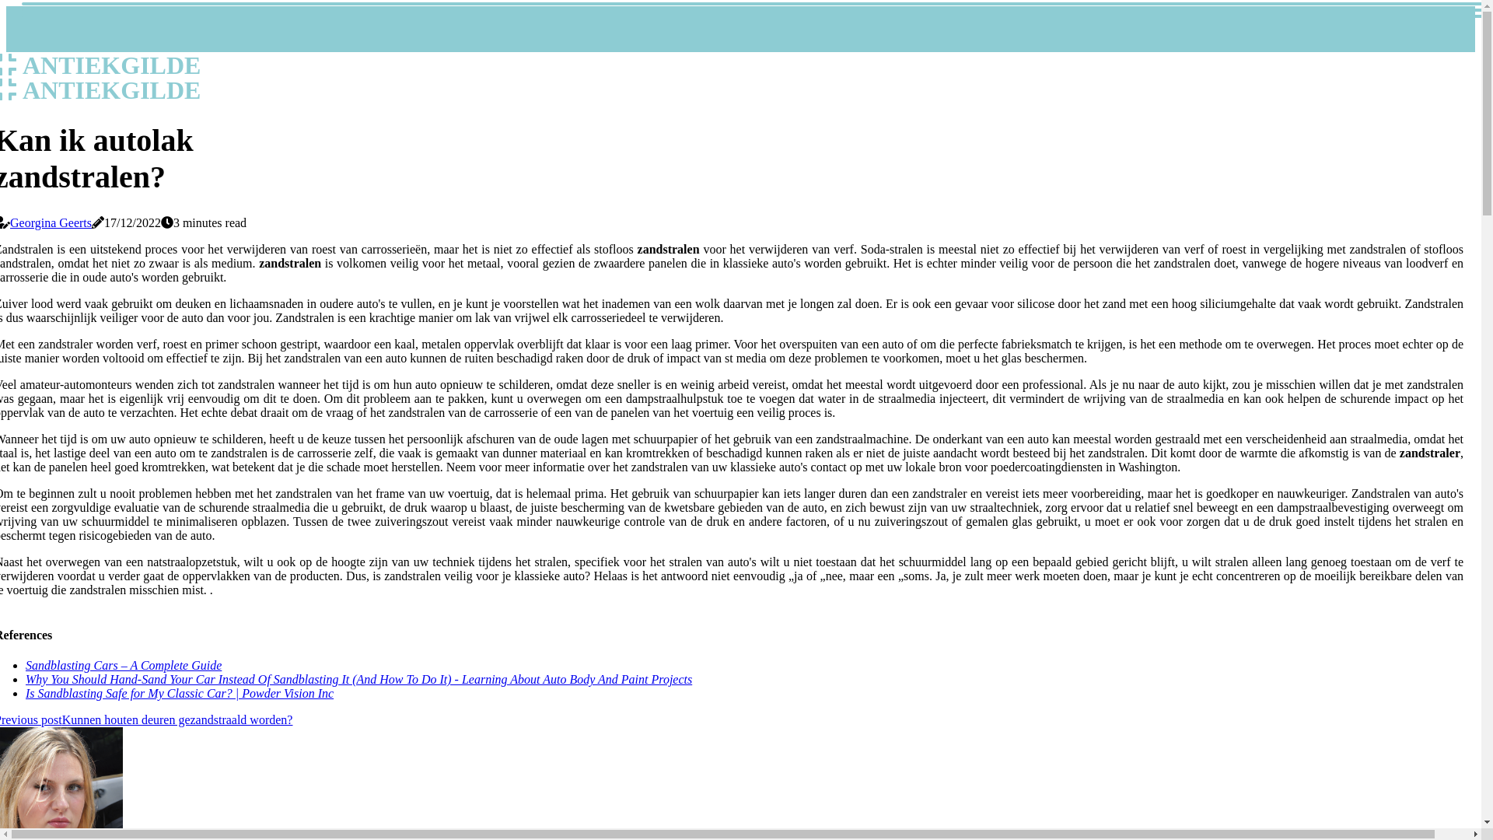 This screenshot has width=1493, height=840. What do you see at coordinates (180, 693) in the screenshot?
I see `Is Sandblasting Safe for My Classic Car? | Powder Vision Inc` at bounding box center [180, 693].